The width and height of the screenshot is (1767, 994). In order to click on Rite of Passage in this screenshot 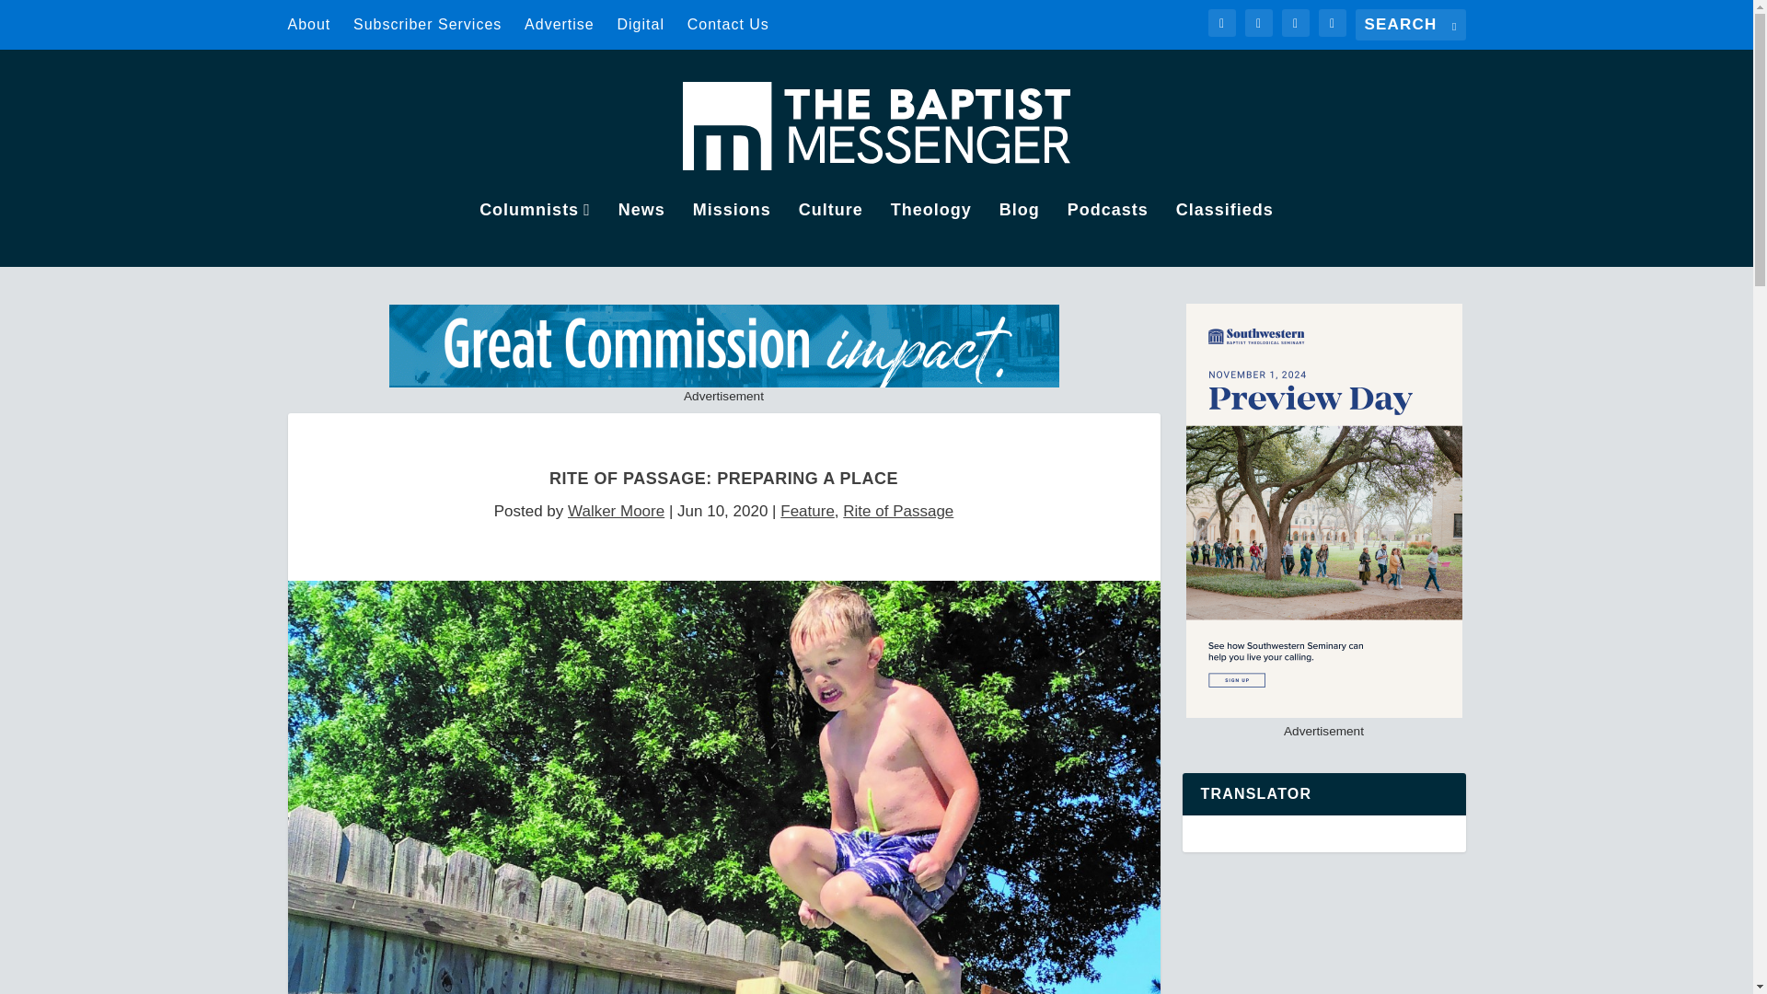, I will do `click(898, 511)`.